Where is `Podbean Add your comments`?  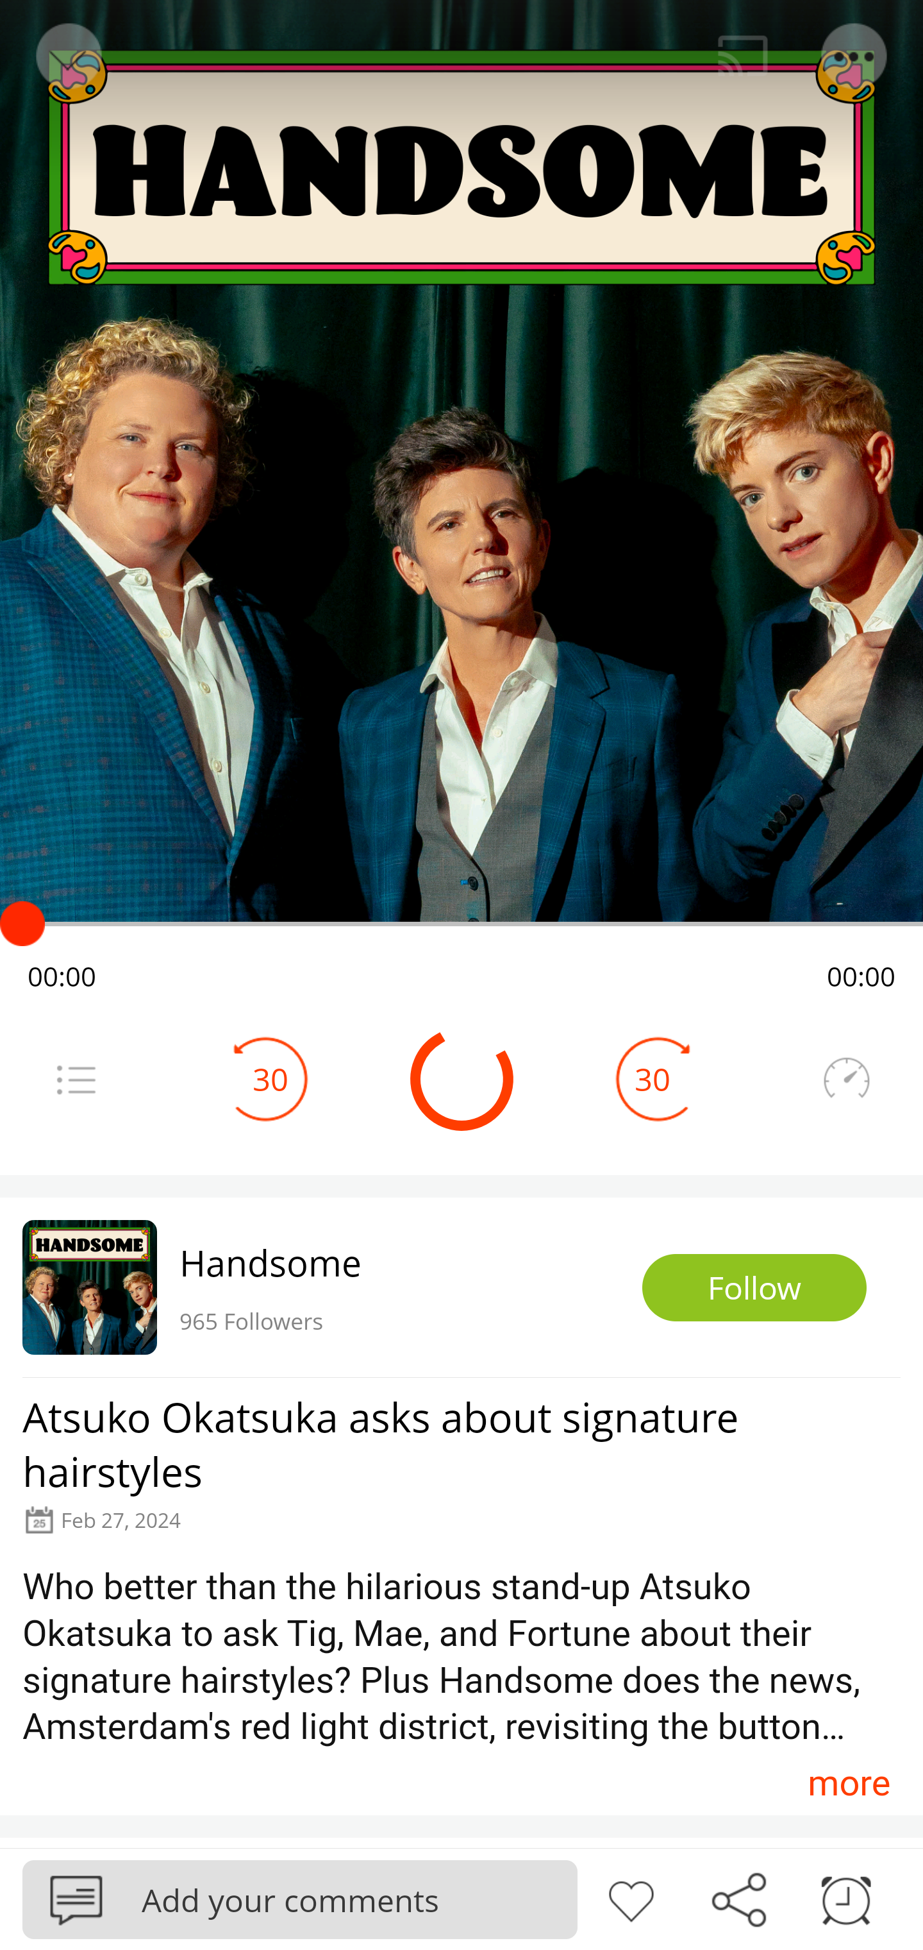
Podbean Add your comments is located at coordinates (300, 1899).